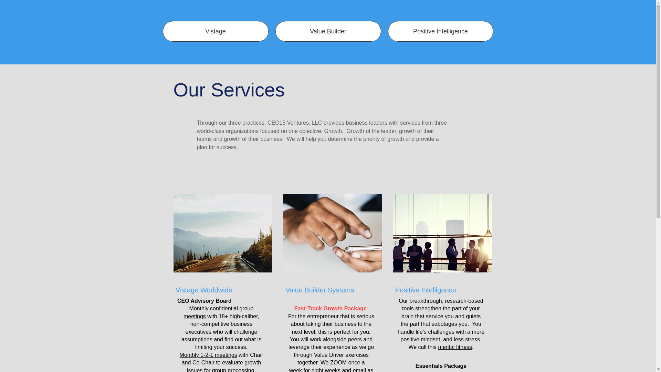  What do you see at coordinates (216, 31) in the screenshot?
I see `Vistage` at bounding box center [216, 31].